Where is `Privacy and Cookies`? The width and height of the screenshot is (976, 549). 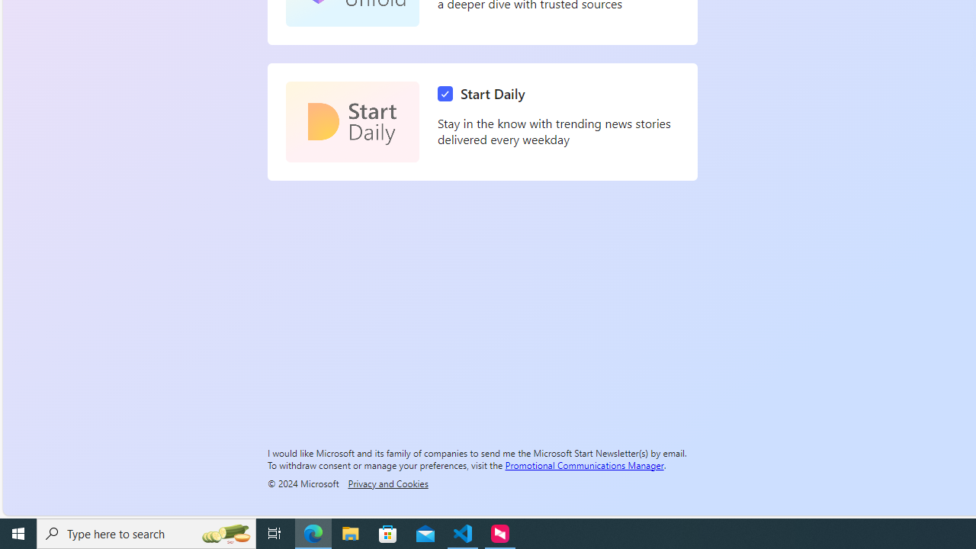
Privacy and Cookies is located at coordinates (387, 483).